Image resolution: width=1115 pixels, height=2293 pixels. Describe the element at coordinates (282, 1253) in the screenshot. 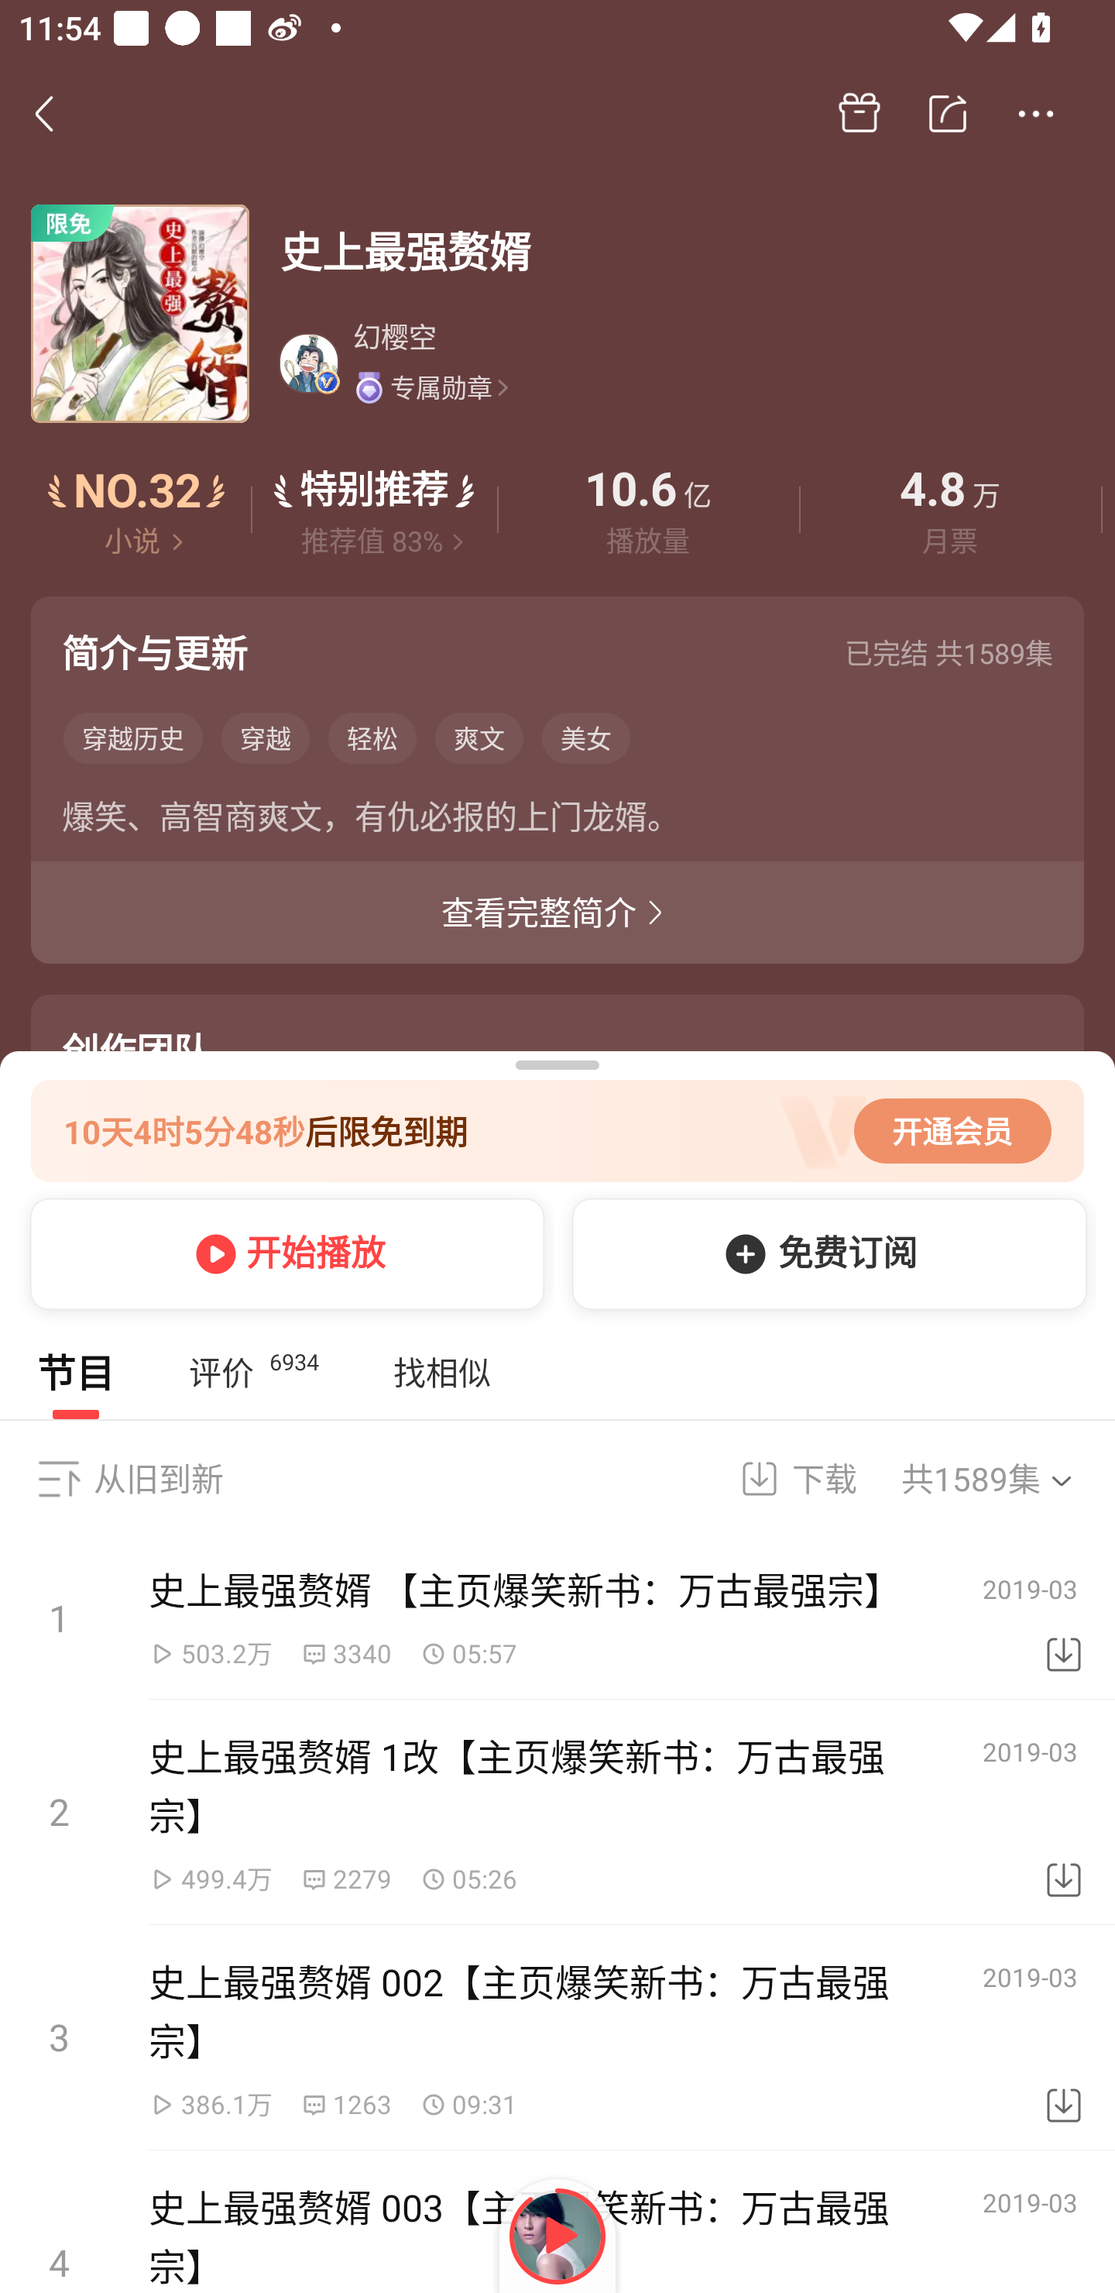

I see `开始播放` at that location.